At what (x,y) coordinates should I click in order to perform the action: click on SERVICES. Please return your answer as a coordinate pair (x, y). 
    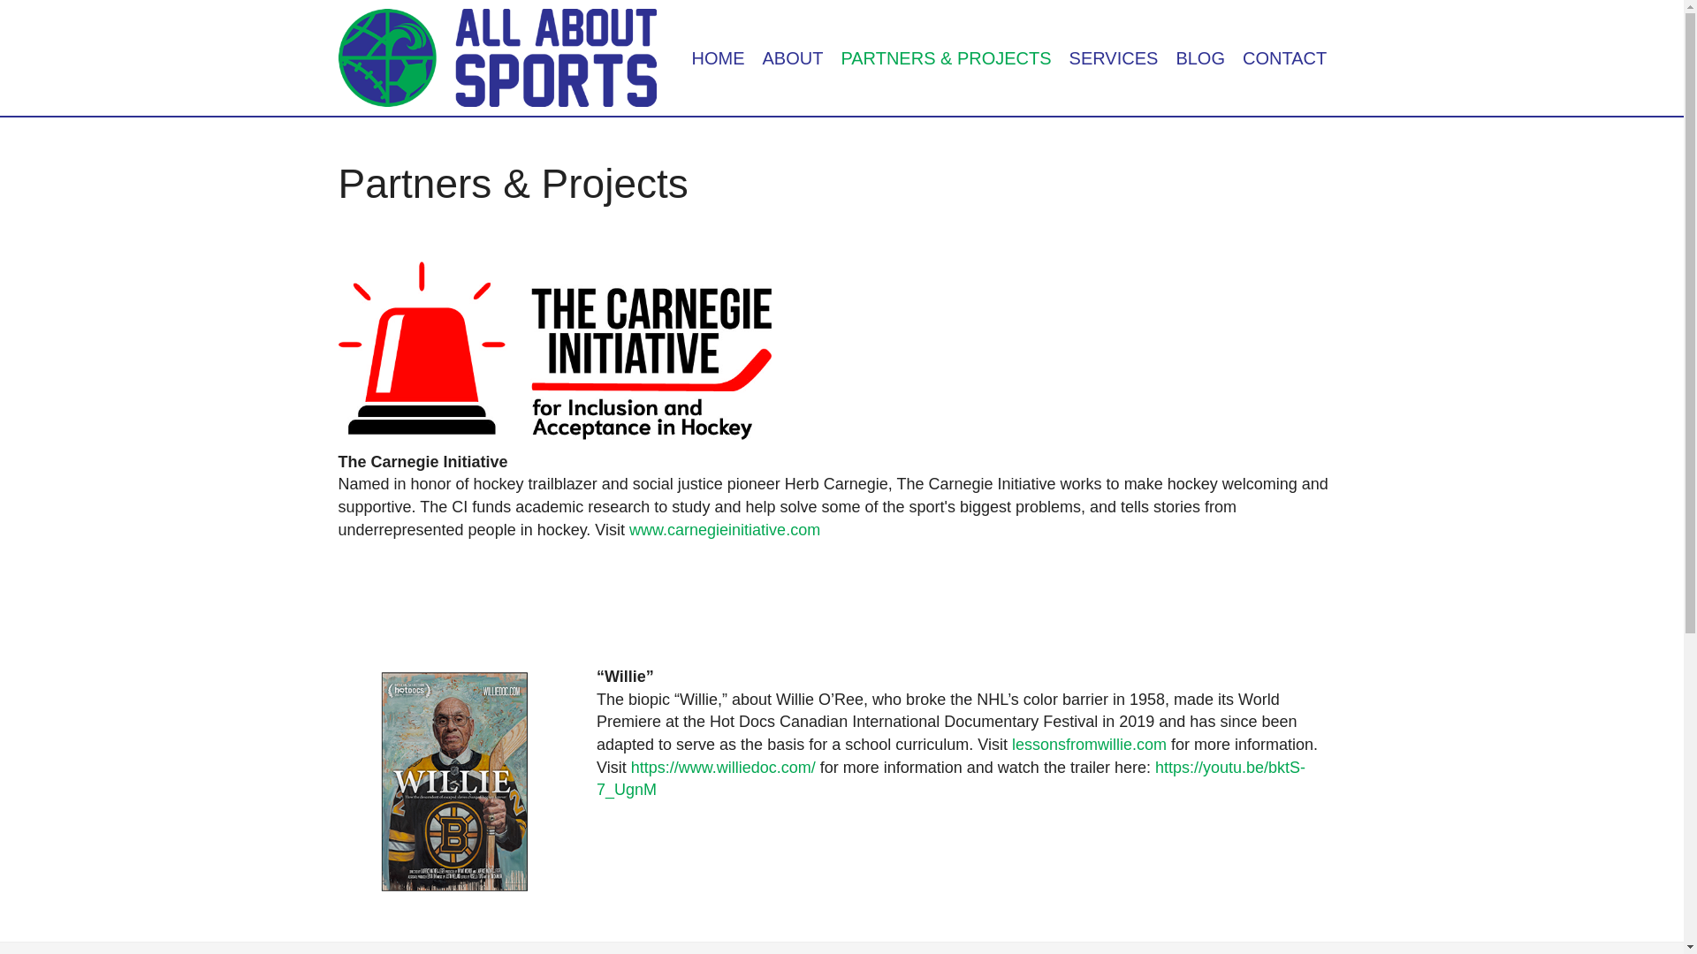
    Looking at the image, I should click on (1114, 58).